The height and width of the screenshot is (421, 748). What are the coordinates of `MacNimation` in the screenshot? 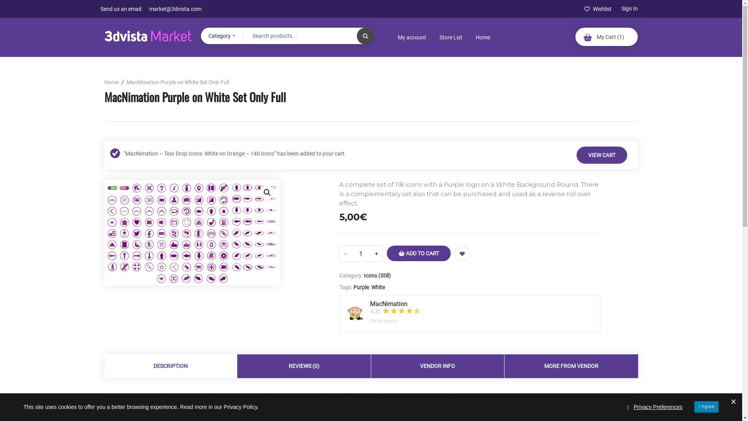 It's located at (391, 304).